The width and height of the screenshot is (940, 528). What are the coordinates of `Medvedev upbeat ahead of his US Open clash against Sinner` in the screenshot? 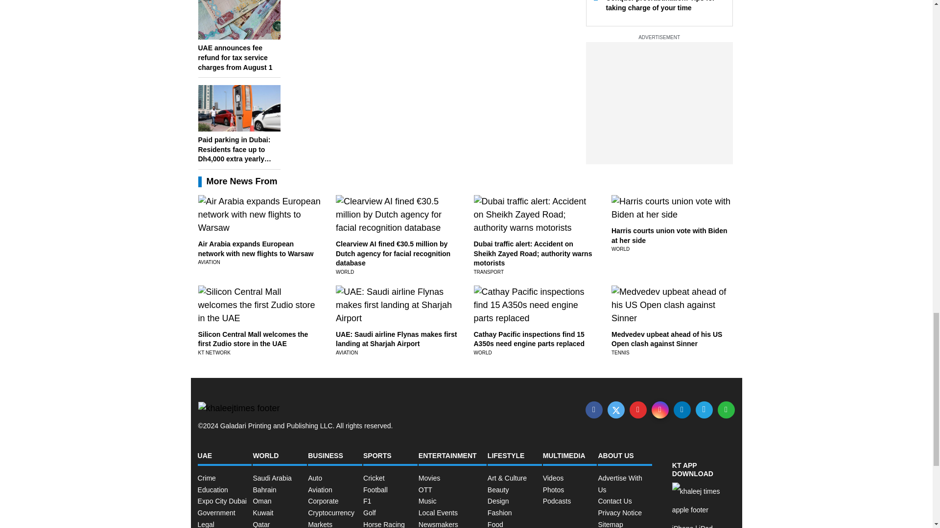 It's located at (667, 339).